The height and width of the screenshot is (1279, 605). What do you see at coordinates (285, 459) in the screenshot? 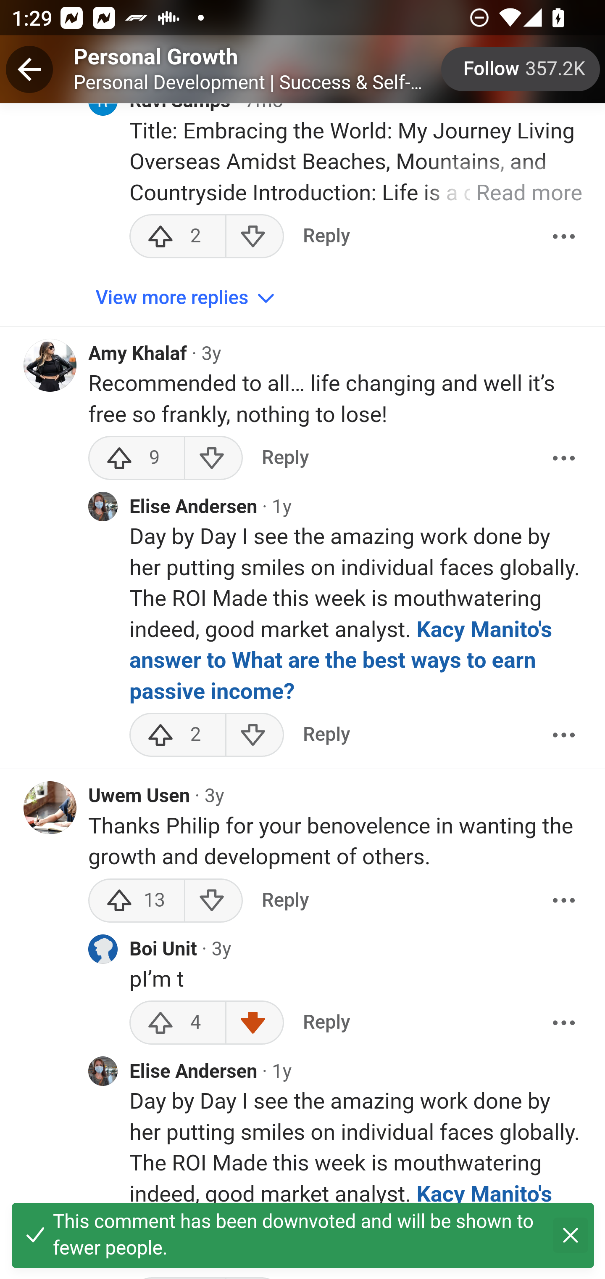
I see `Reply` at bounding box center [285, 459].